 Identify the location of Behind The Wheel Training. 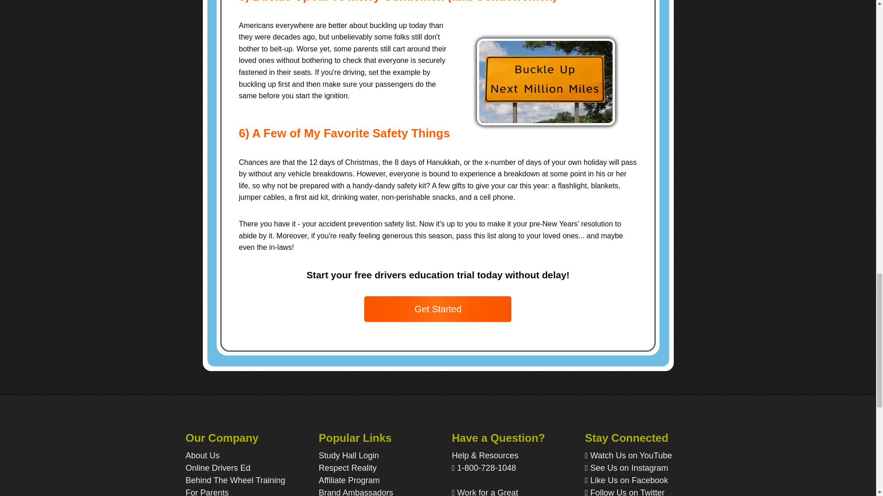
(235, 480).